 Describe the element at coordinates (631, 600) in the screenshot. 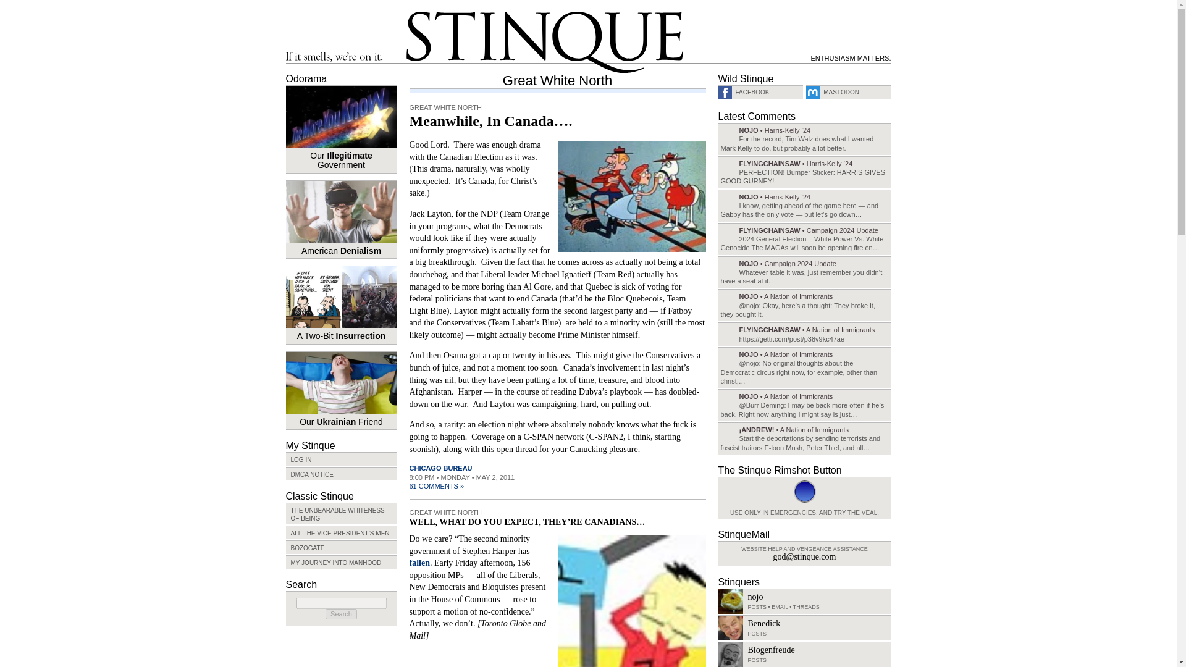

I see `Rrrrrrrip!` at that location.